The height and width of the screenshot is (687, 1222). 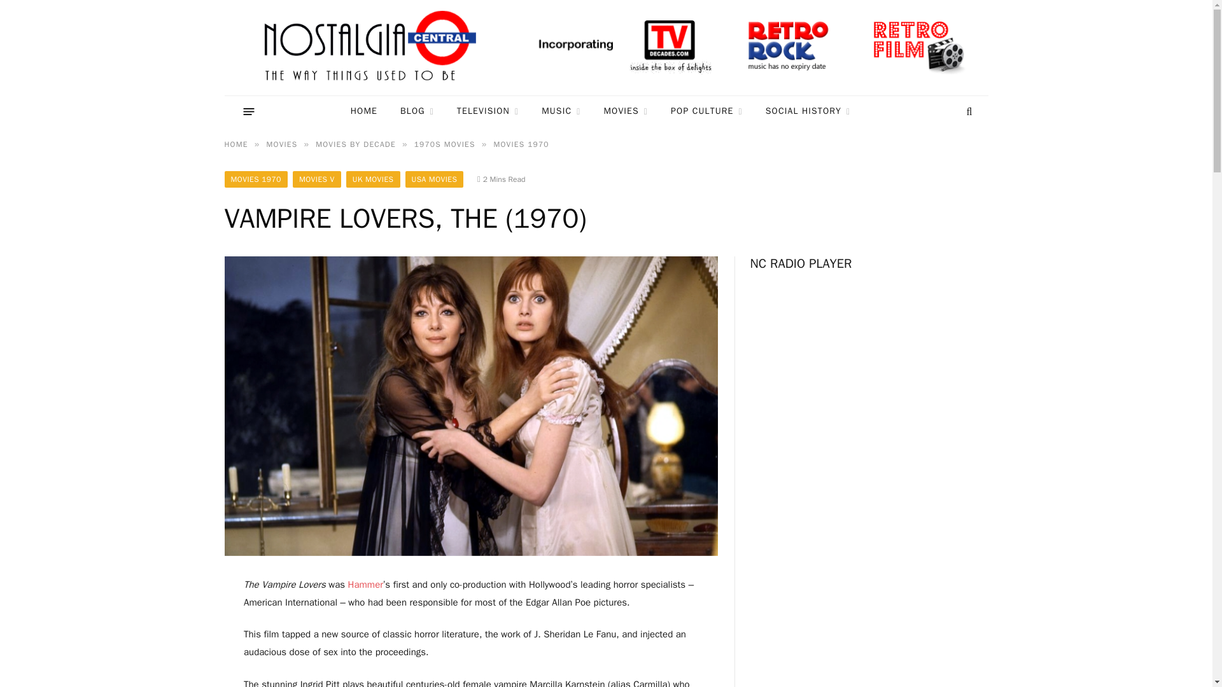 What do you see at coordinates (373, 48) in the screenshot?
I see `Nostalgia Central` at bounding box center [373, 48].